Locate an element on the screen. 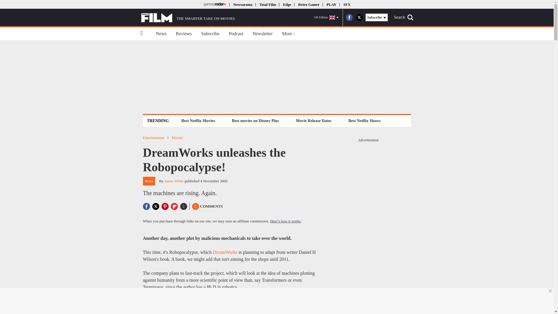 Image resolution: width=558 pixels, height=314 pixels. Edge is located at coordinates (287, 4).